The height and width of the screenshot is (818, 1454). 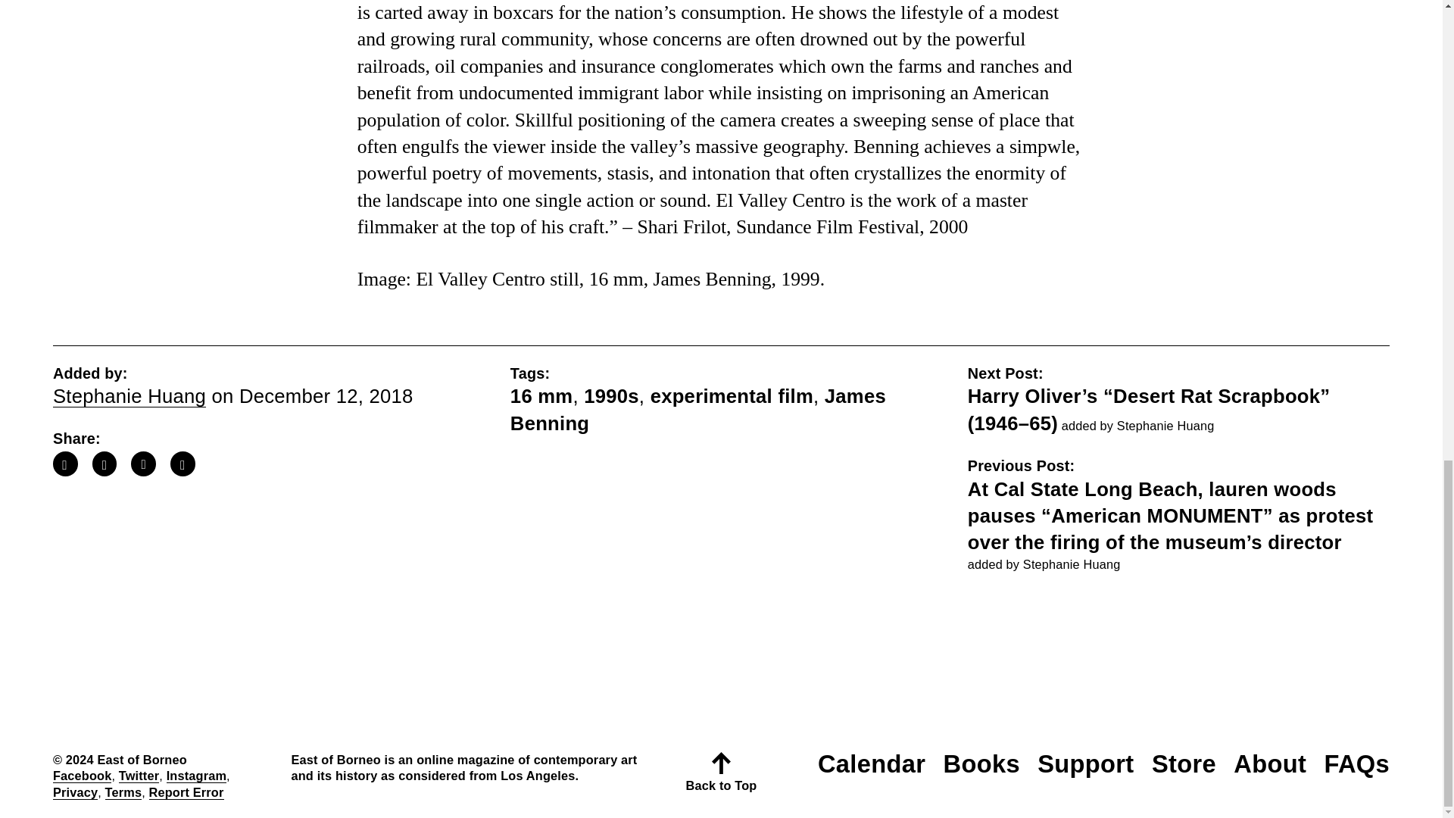 What do you see at coordinates (541, 395) in the screenshot?
I see `16 mm` at bounding box center [541, 395].